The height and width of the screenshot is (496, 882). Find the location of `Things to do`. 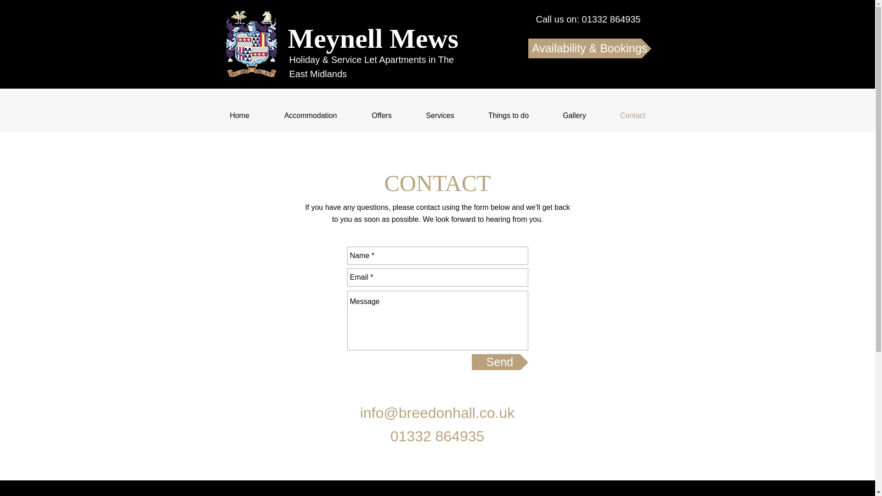

Things to do is located at coordinates (508, 116).